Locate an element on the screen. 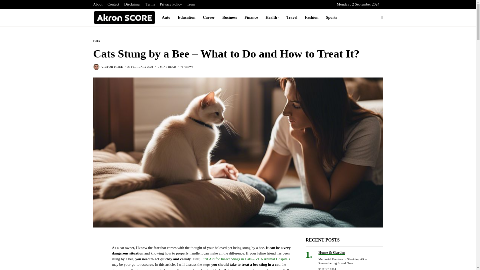 The height and width of the screenshot is (270, 480). Team is located at coordinates (191, 4).